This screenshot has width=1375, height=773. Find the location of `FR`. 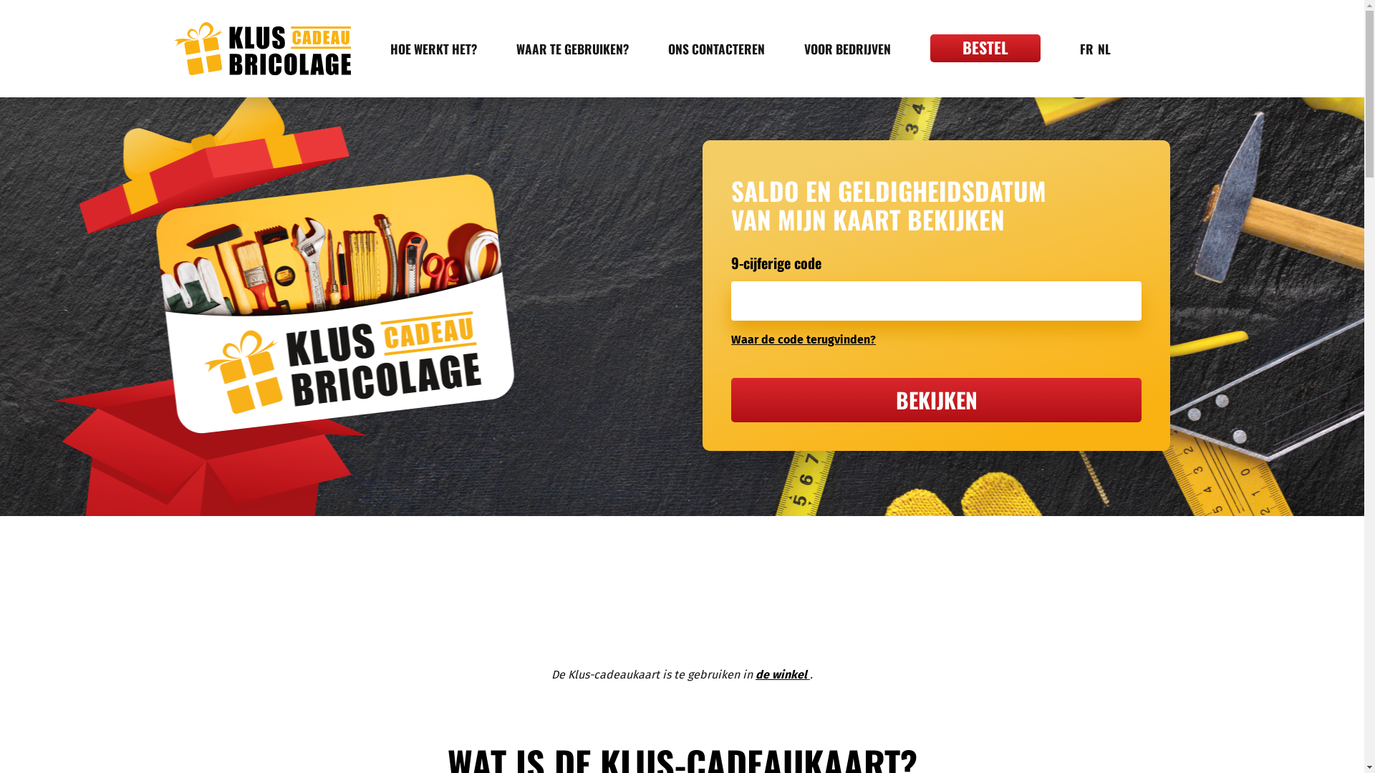

FR is located at coordinates (1087, 49).